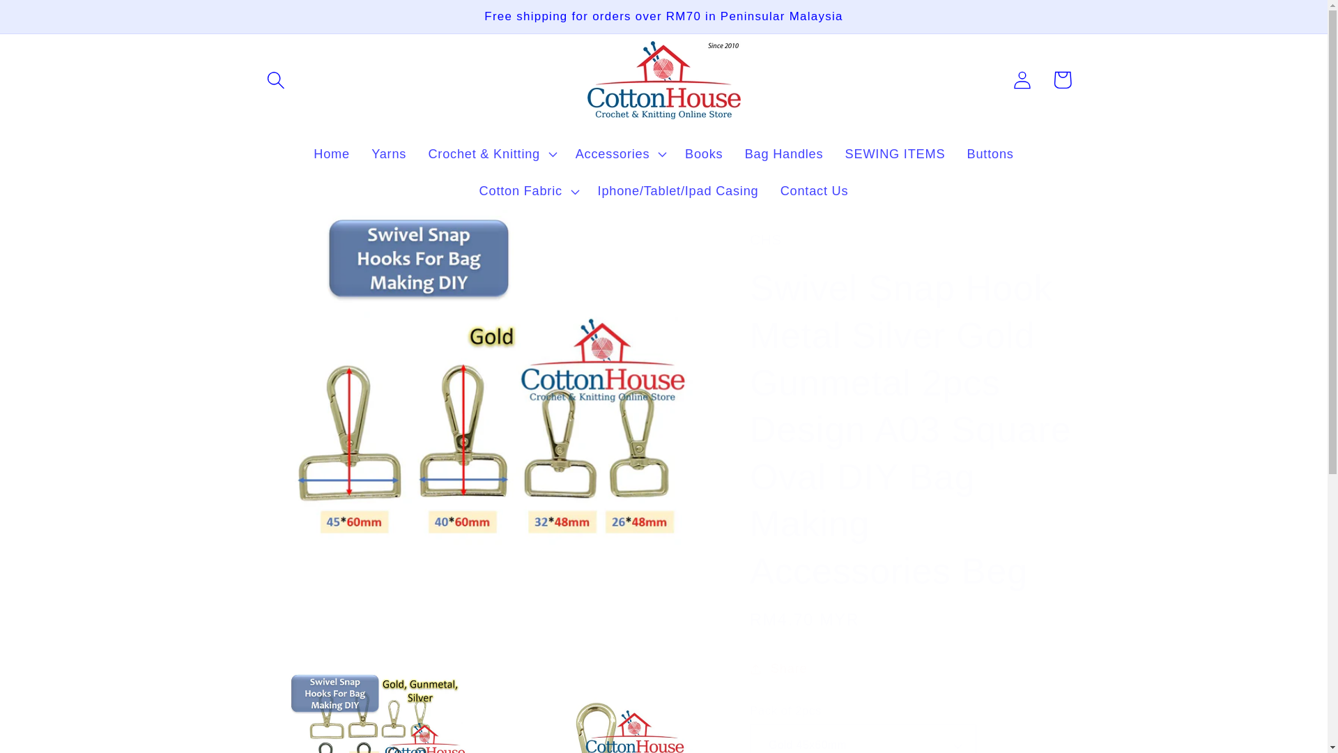 The height and width of the screenshot is (753, 1338). Describe the element at coordinates (389, 154) in the screenshot. I see `Yarns` at that location.